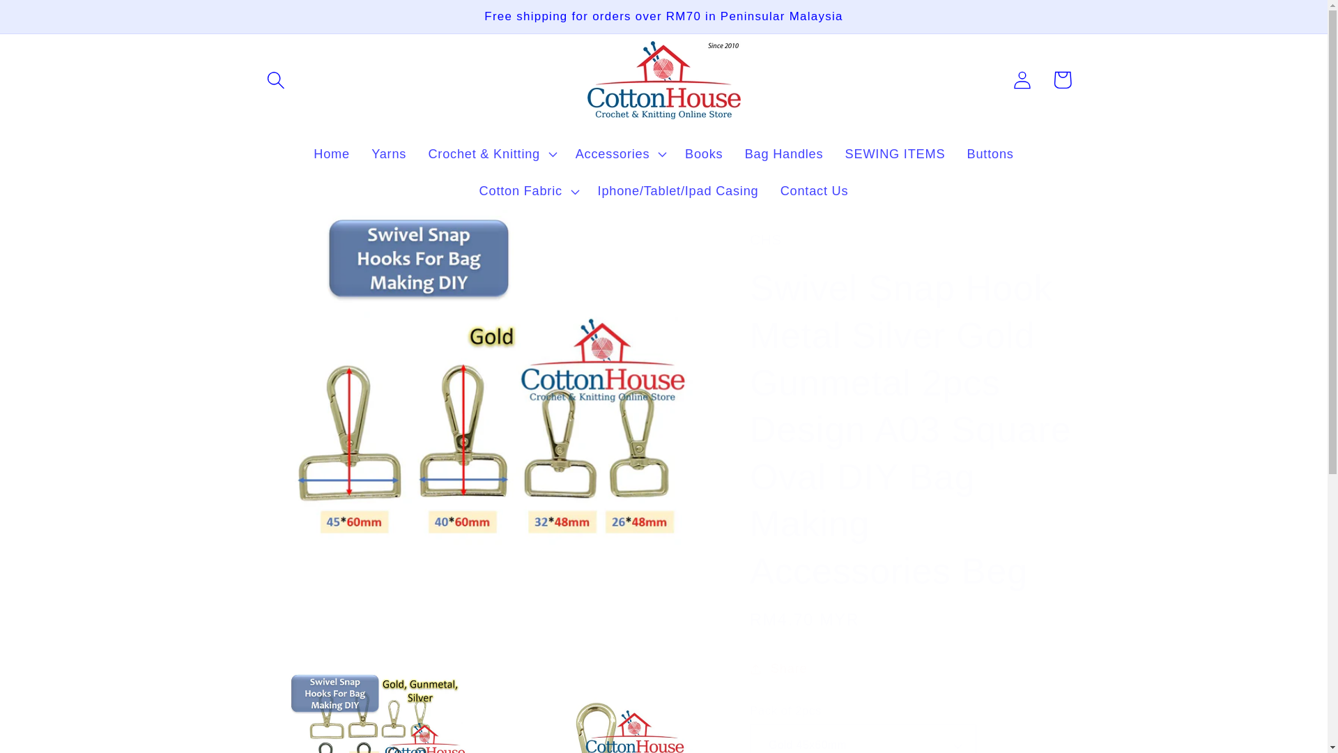 The height and width of the screenshot is (753, 1338). Describe the element at coordinates (389, 154) in the screenshot. I see `Yarns` at that location.